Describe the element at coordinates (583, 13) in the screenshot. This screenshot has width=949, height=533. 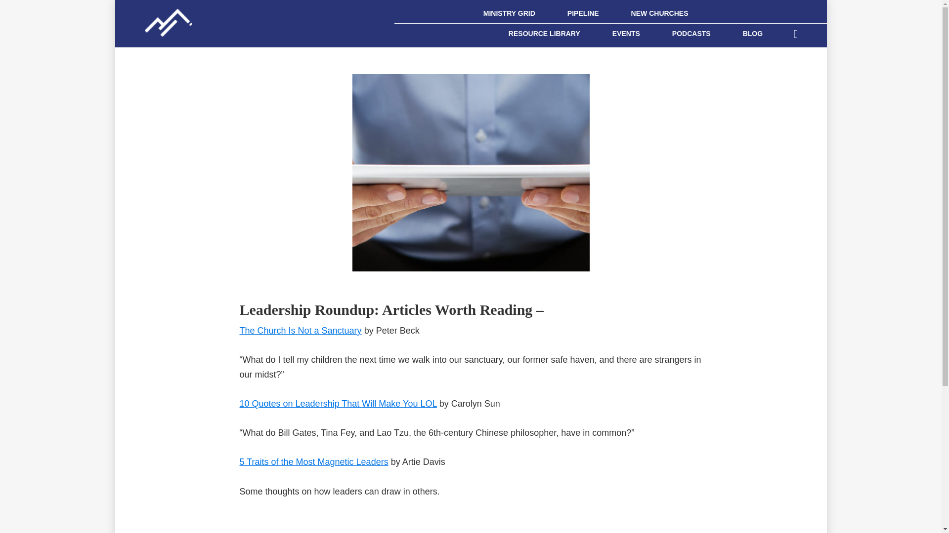
I see `PIPELINE` at that location.